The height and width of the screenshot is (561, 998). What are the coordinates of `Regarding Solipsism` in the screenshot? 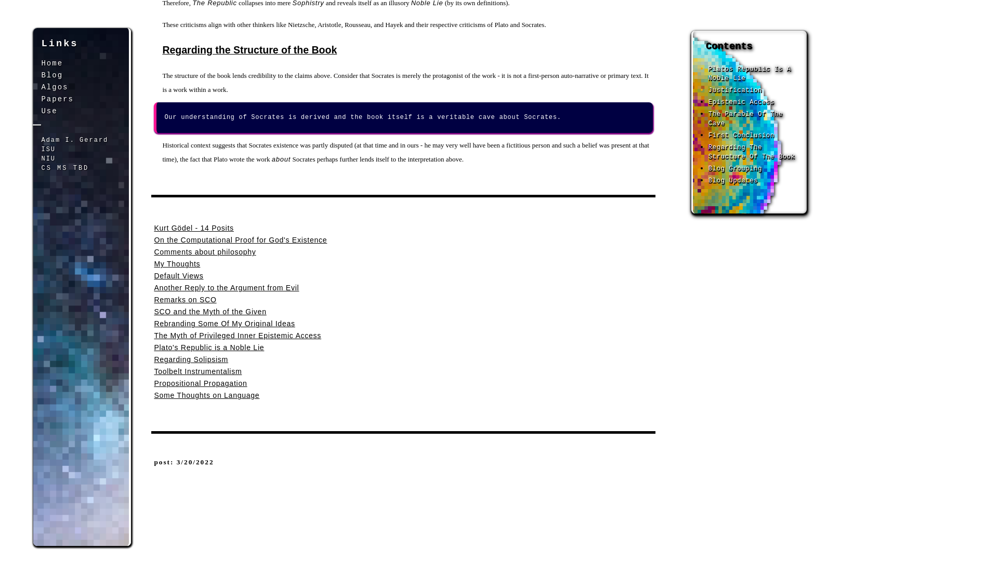 It's located at (191, 359).